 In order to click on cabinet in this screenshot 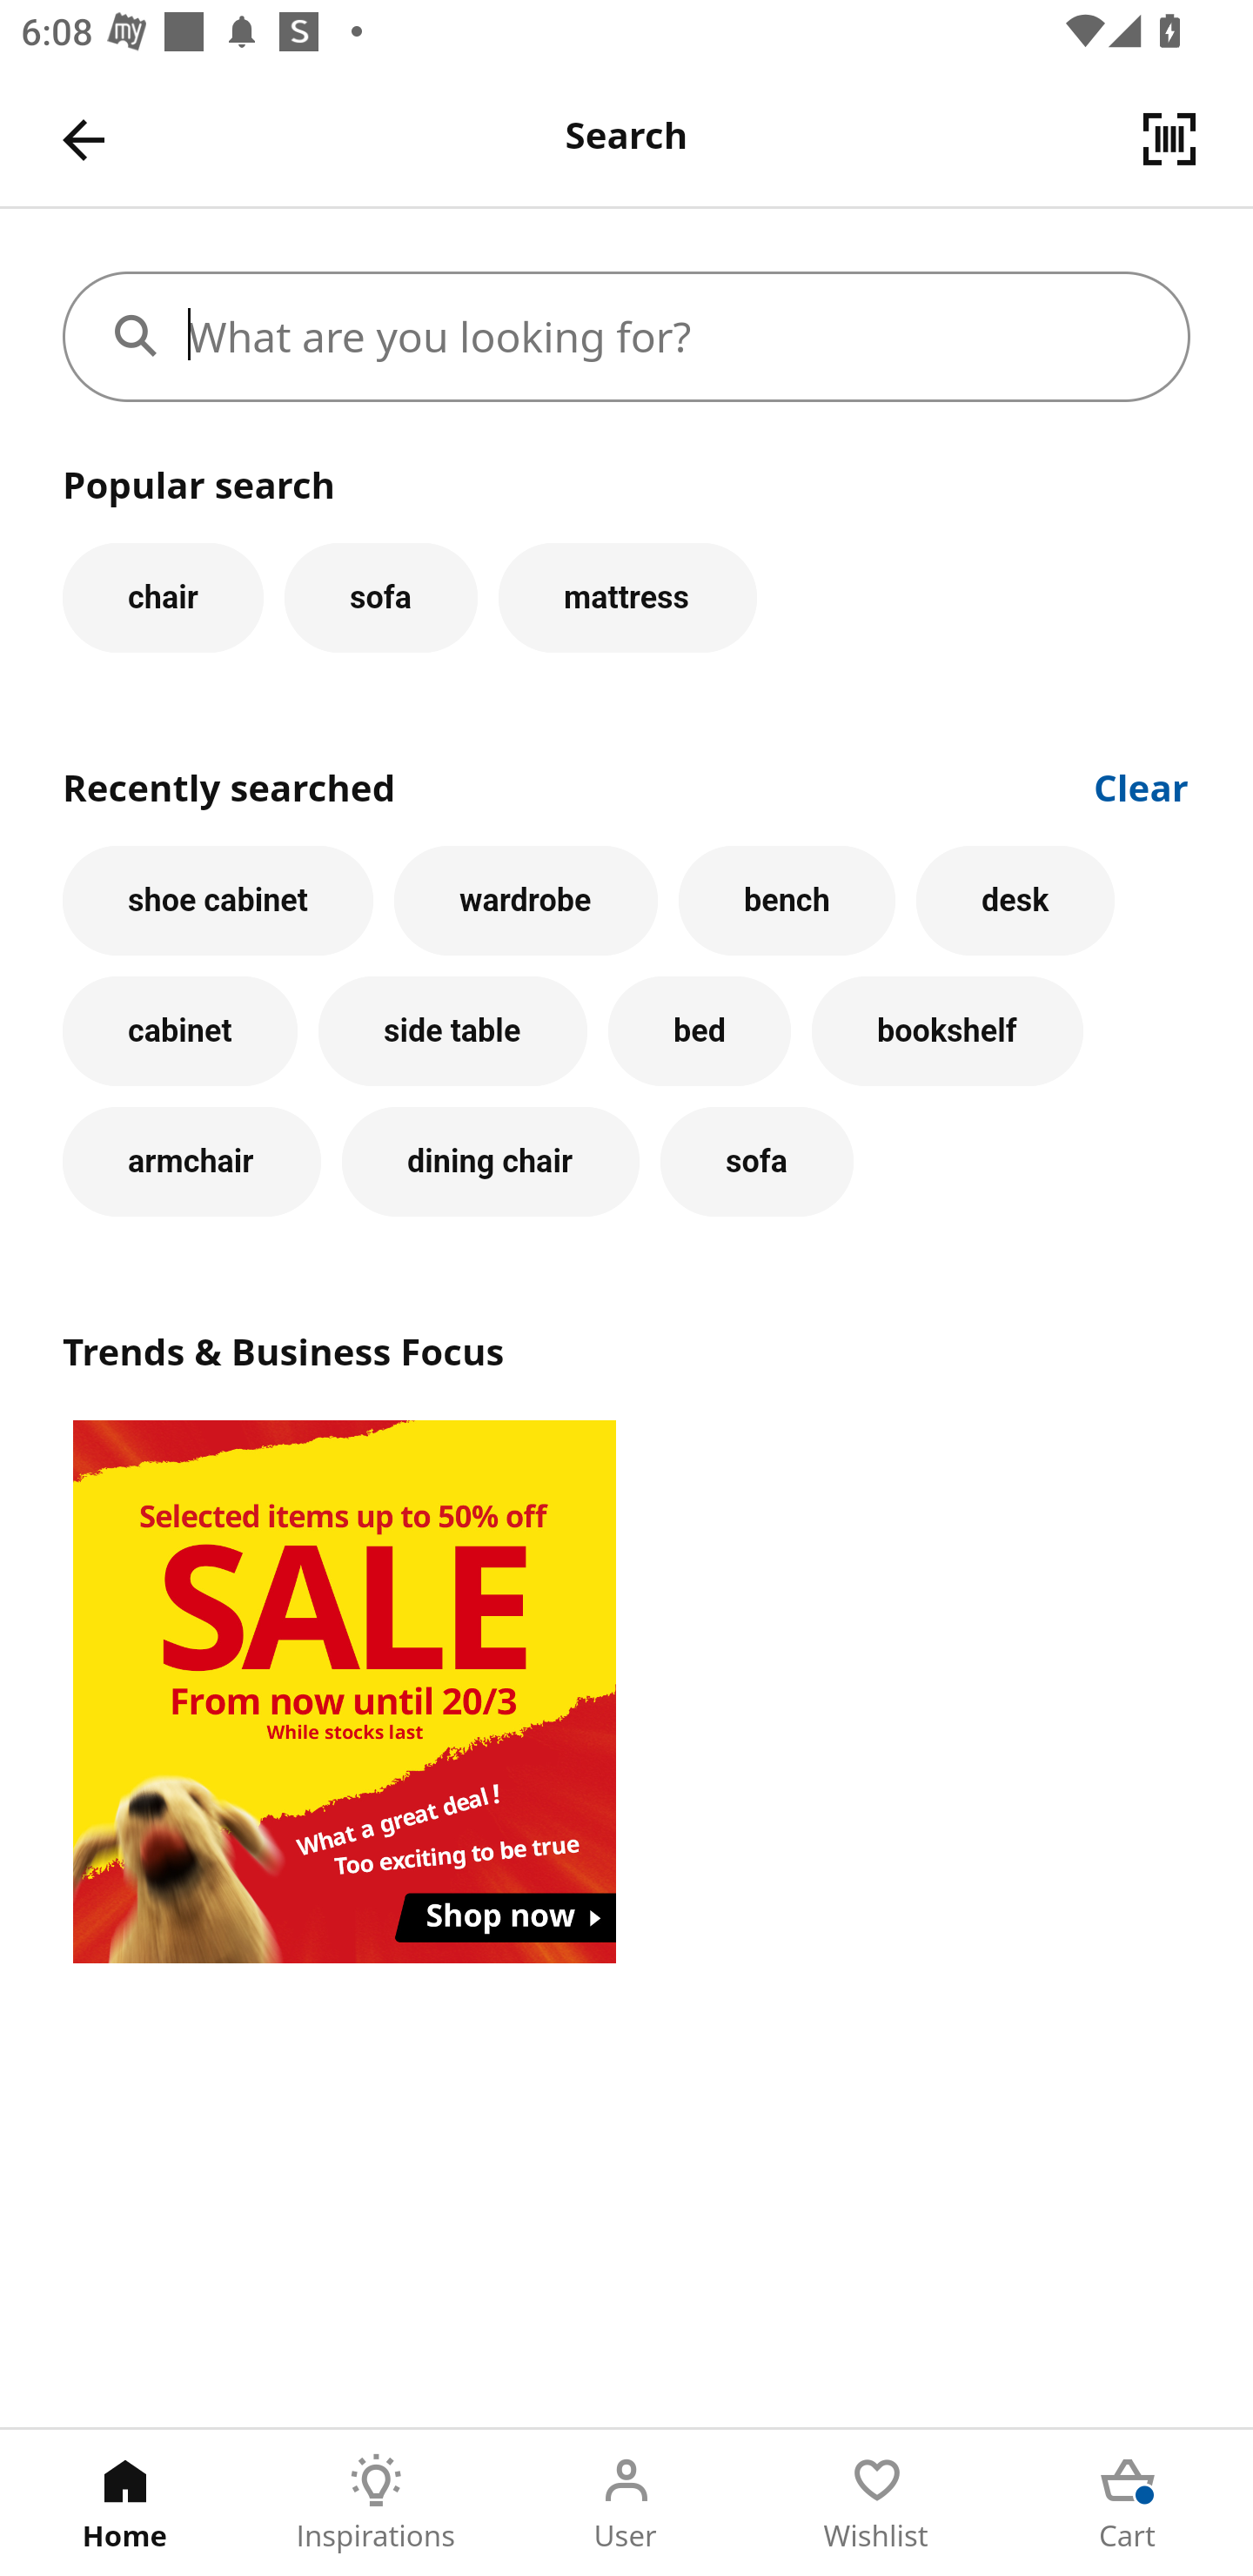, I will do `click(180, 1031)`.